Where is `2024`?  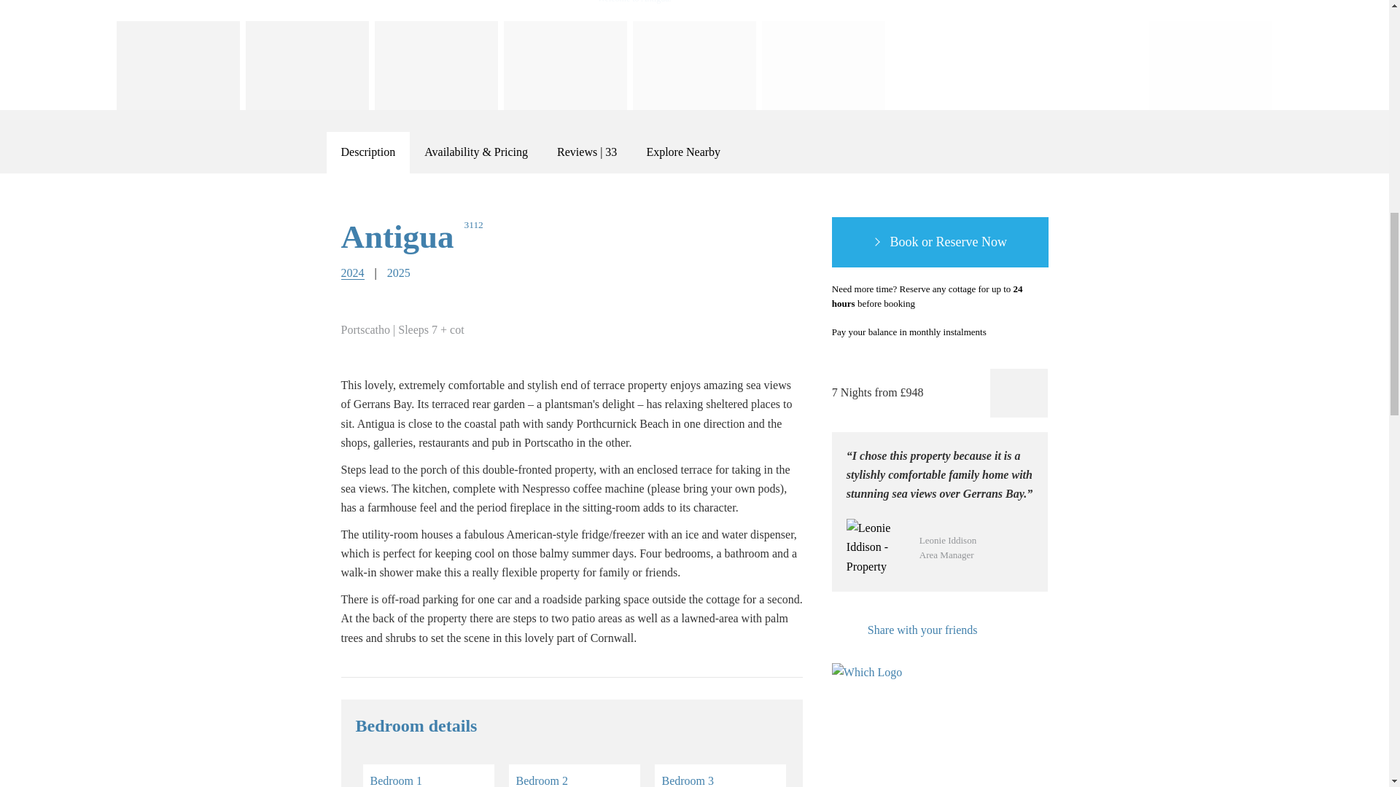
2024 is located at coordinates (353, 273).